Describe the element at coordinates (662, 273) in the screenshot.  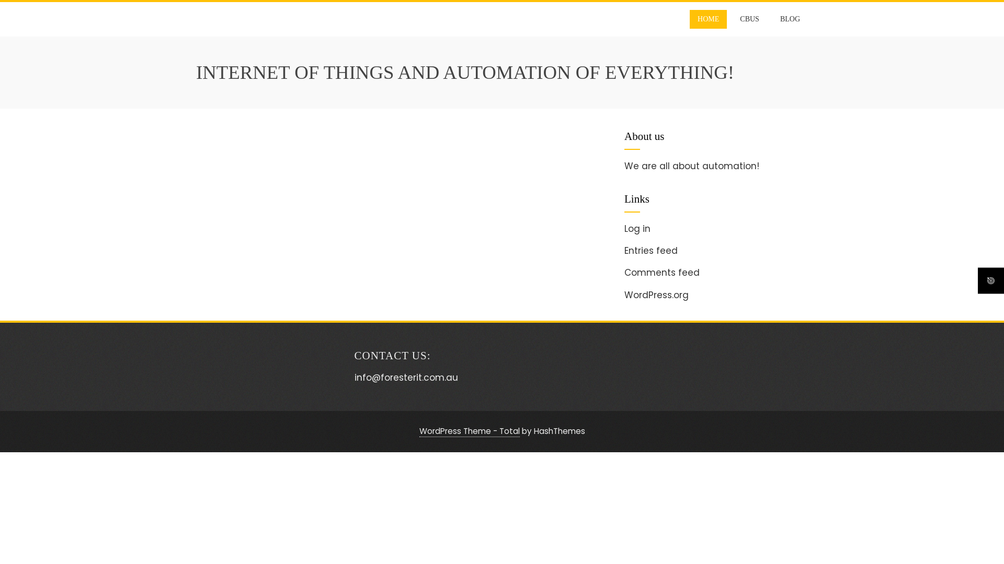
I see `Comments feed` at that location.